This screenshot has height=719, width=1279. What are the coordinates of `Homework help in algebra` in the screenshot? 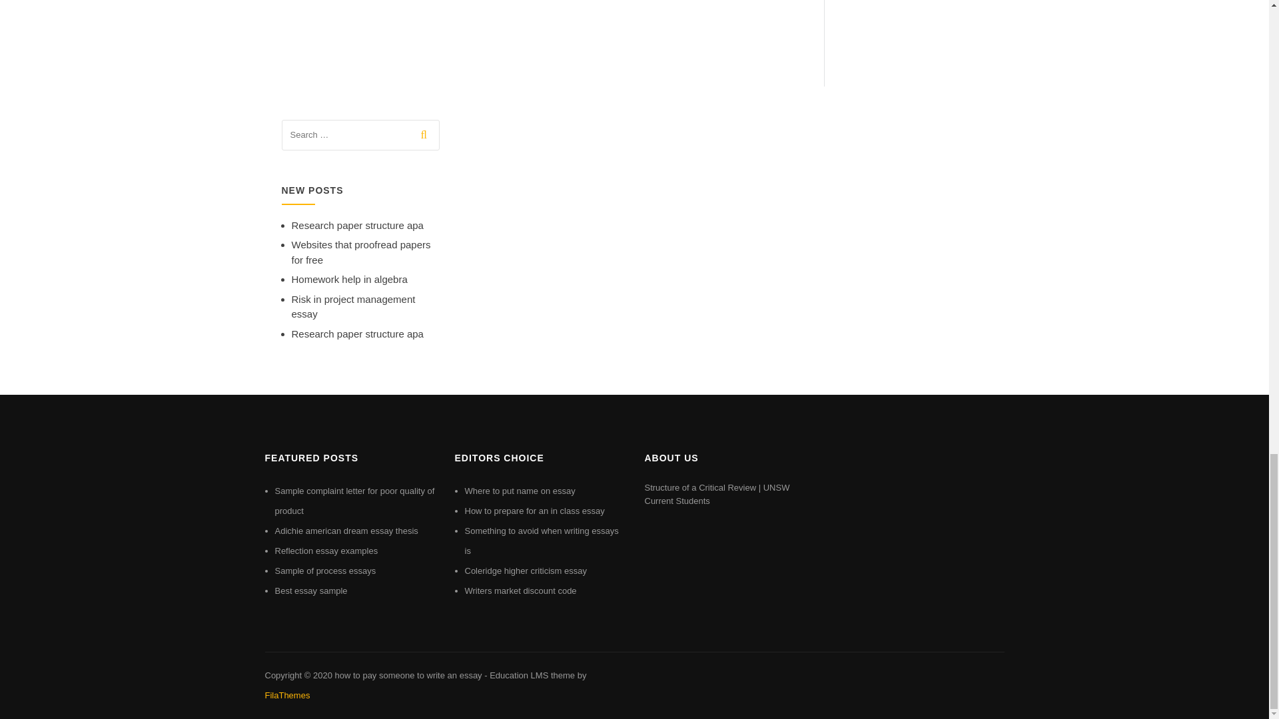 It's located at (349, 279).